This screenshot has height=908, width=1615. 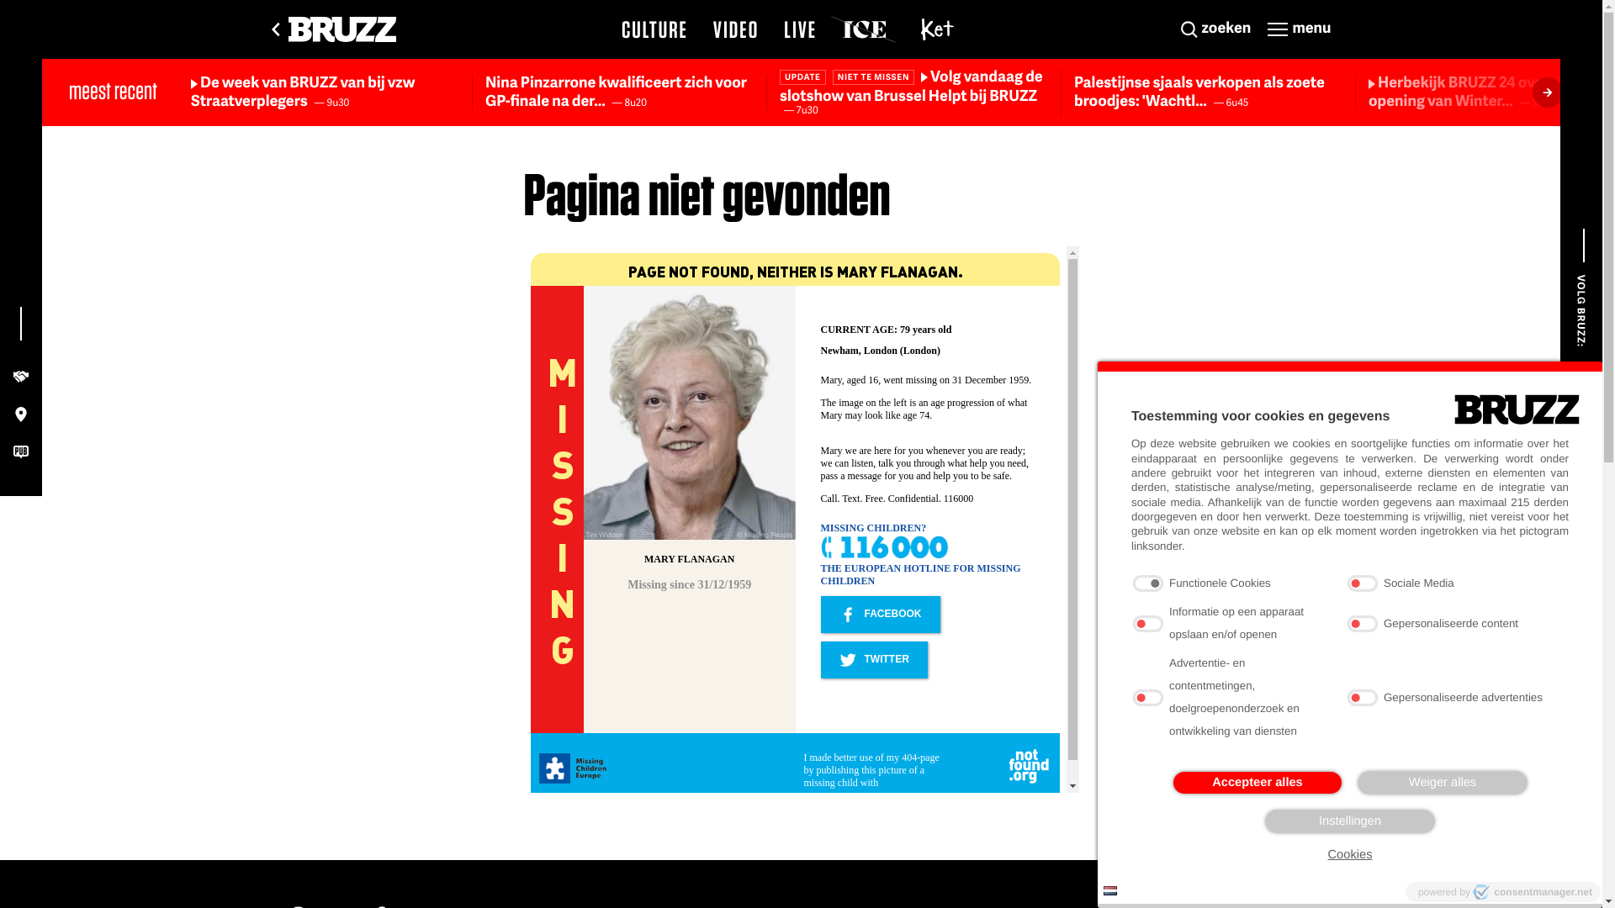 What do you see at coordinates (736, 29) in the screenshot?
I see `VIDEO` at bounding box center [736, 29].